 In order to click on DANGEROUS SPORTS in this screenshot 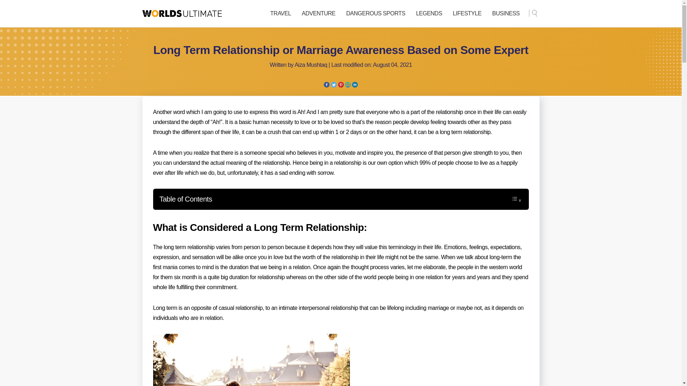, I will do `click(376, 14)`.